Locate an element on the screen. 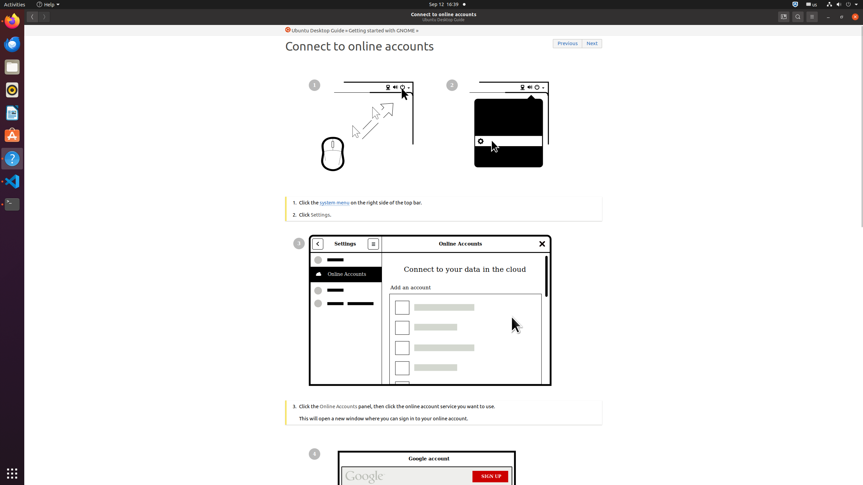 The height and width of the screenshot is (485, 863). Close is located at coordinates (855, 17).